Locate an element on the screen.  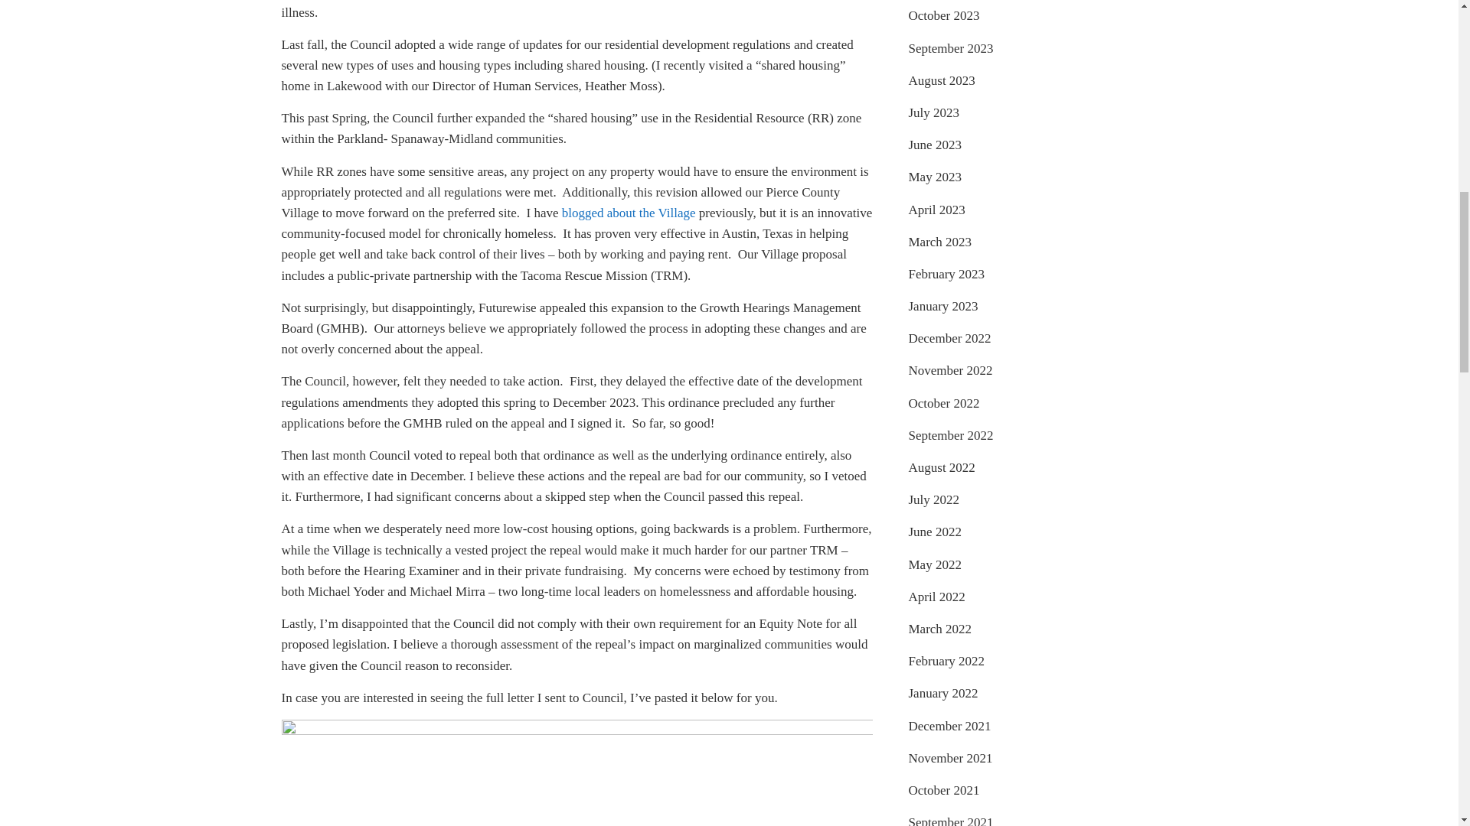
March 2023 is located at coordinates (940, 242).